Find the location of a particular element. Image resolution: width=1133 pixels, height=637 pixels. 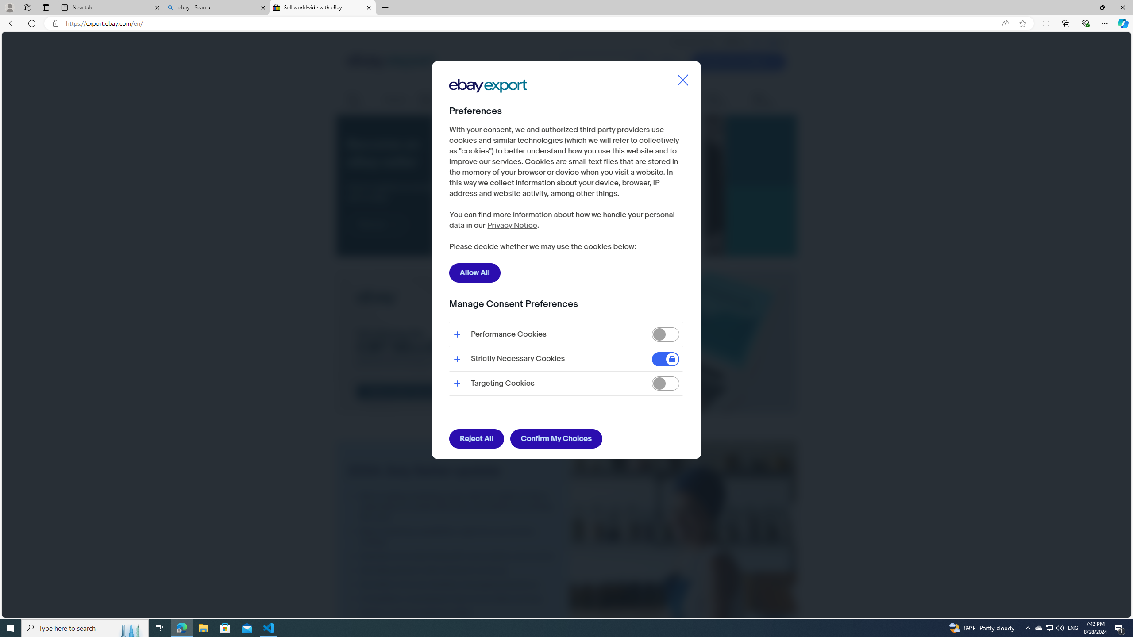

CBT Web Banner.jpeg is located at coordinates (566, 342).